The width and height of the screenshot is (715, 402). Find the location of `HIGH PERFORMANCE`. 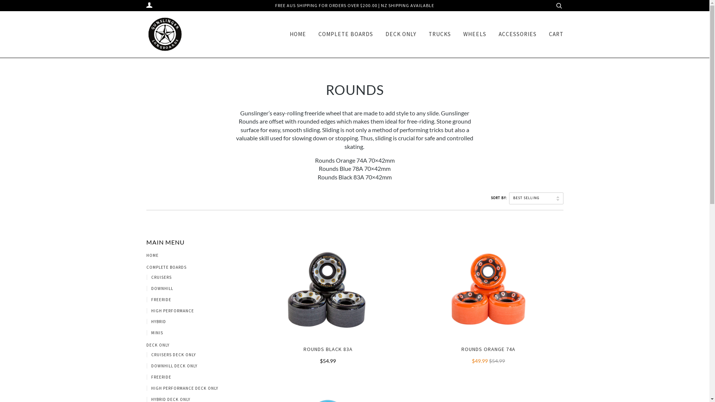

HIGH PERFORMANCE is located at coordinates (170, 311).